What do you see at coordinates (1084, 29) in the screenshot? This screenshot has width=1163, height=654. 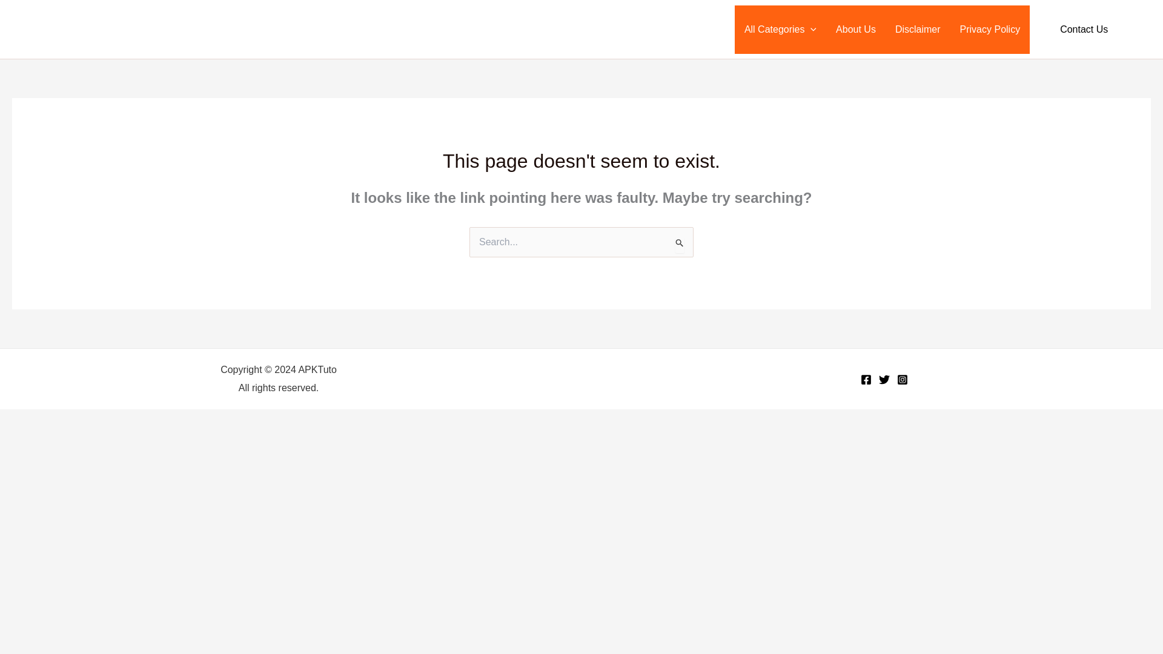 I see `Contact Us` at bounding box center [1084, 29].